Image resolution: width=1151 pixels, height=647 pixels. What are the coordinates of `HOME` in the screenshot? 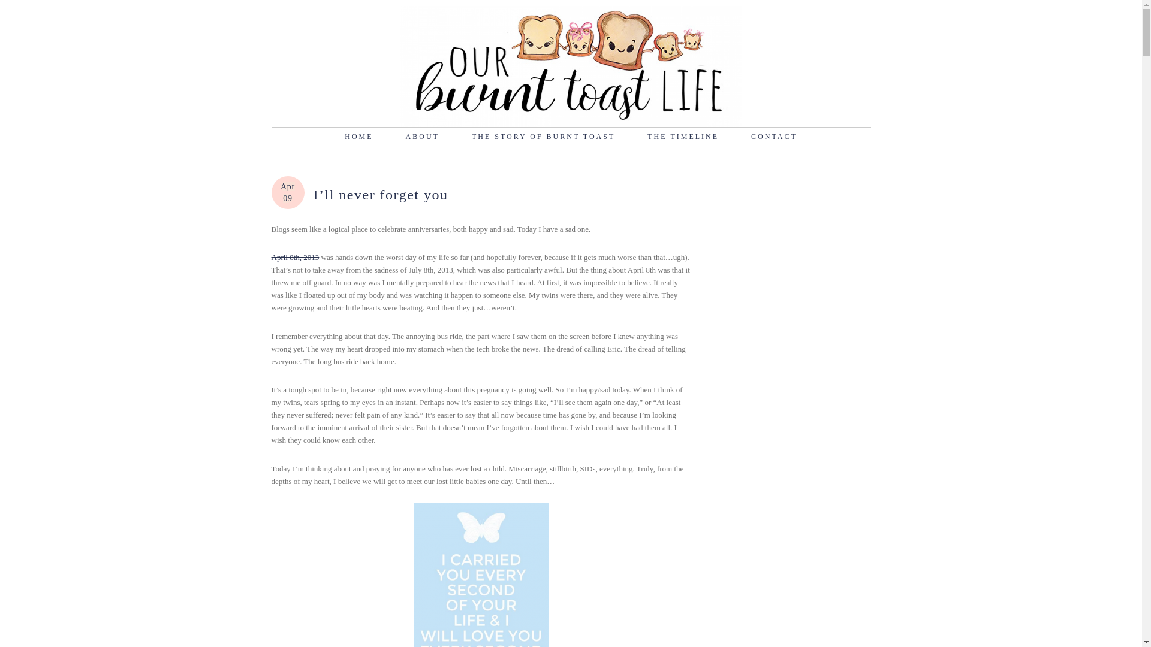 It's located at (358, 137).